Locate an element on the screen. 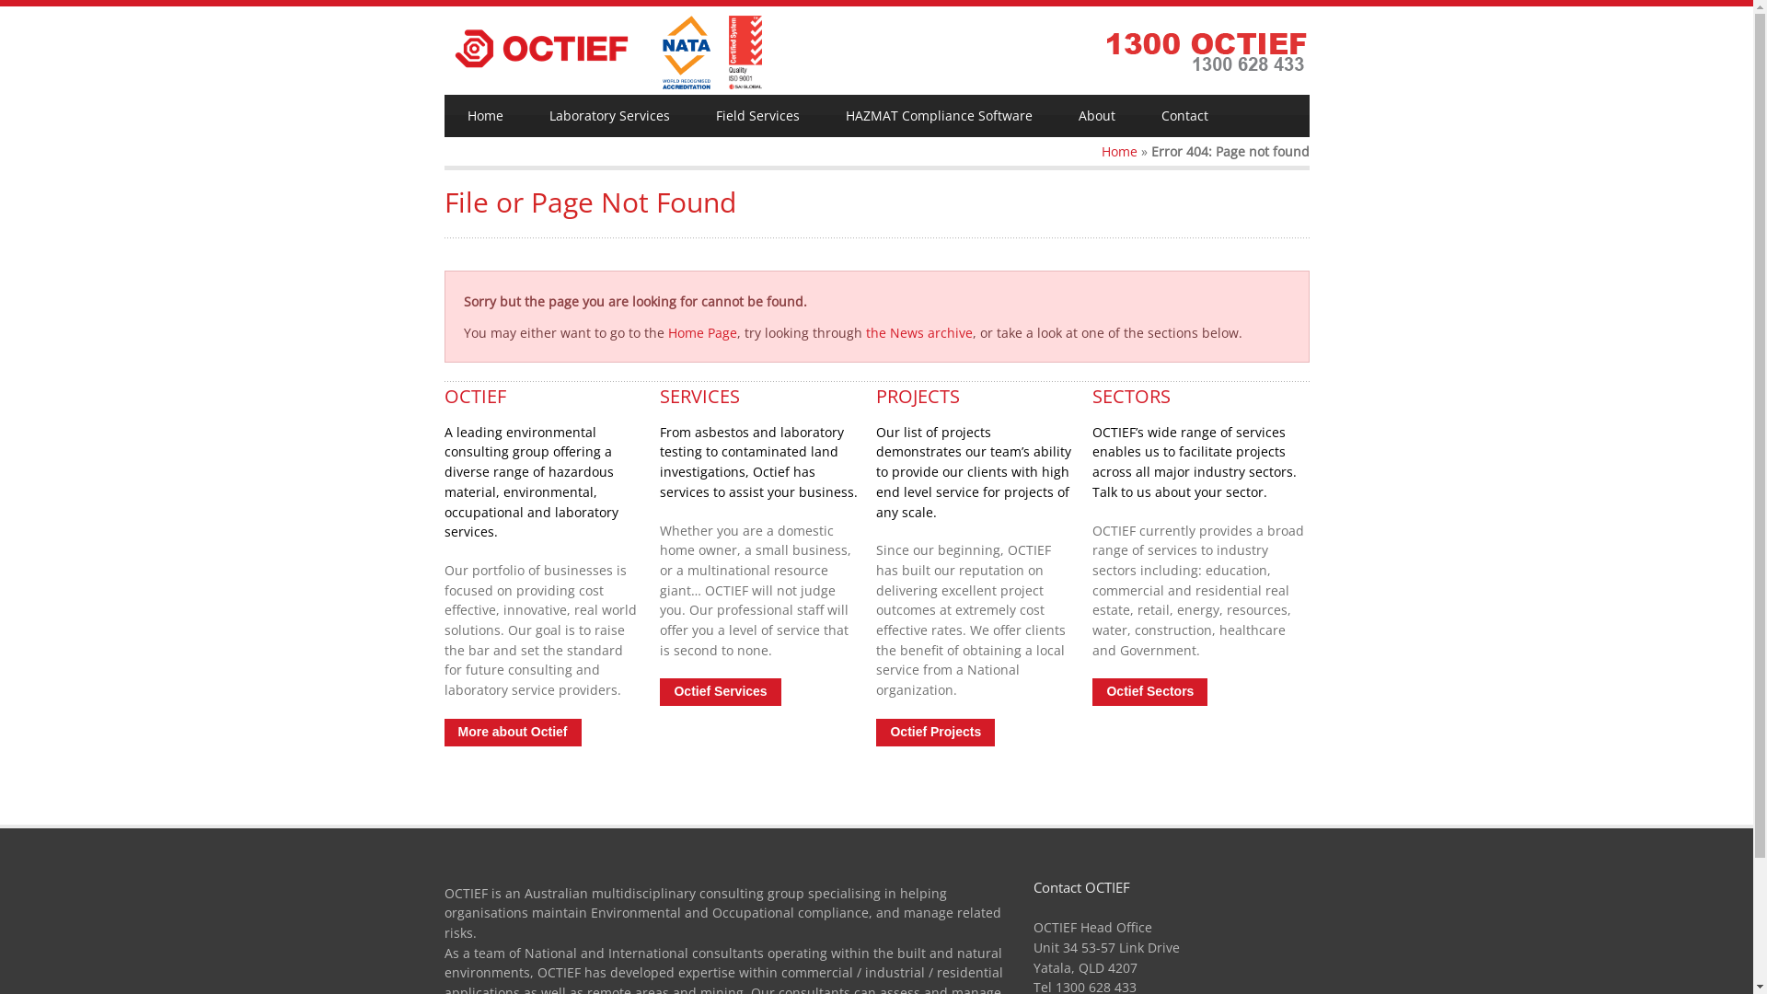 This screenshot has width=1767, height=994. SERVICES is located at coordinates (699, 396).